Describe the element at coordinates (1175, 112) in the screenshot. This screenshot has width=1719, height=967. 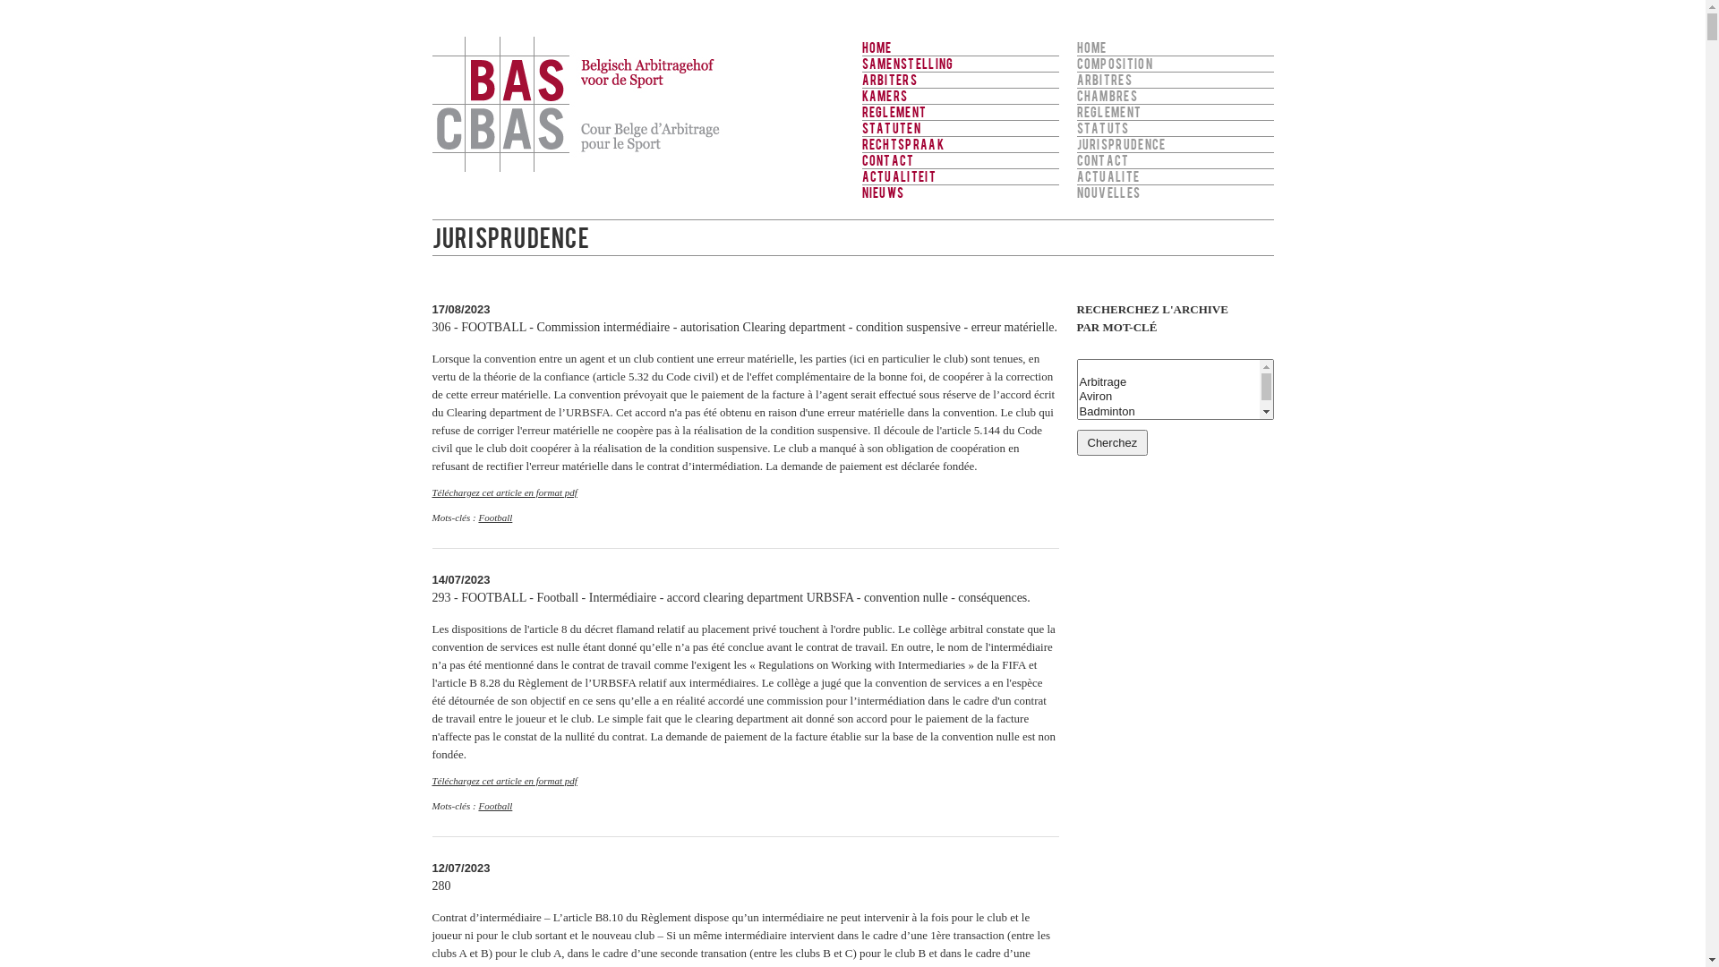
I see `Reglement` at that location.